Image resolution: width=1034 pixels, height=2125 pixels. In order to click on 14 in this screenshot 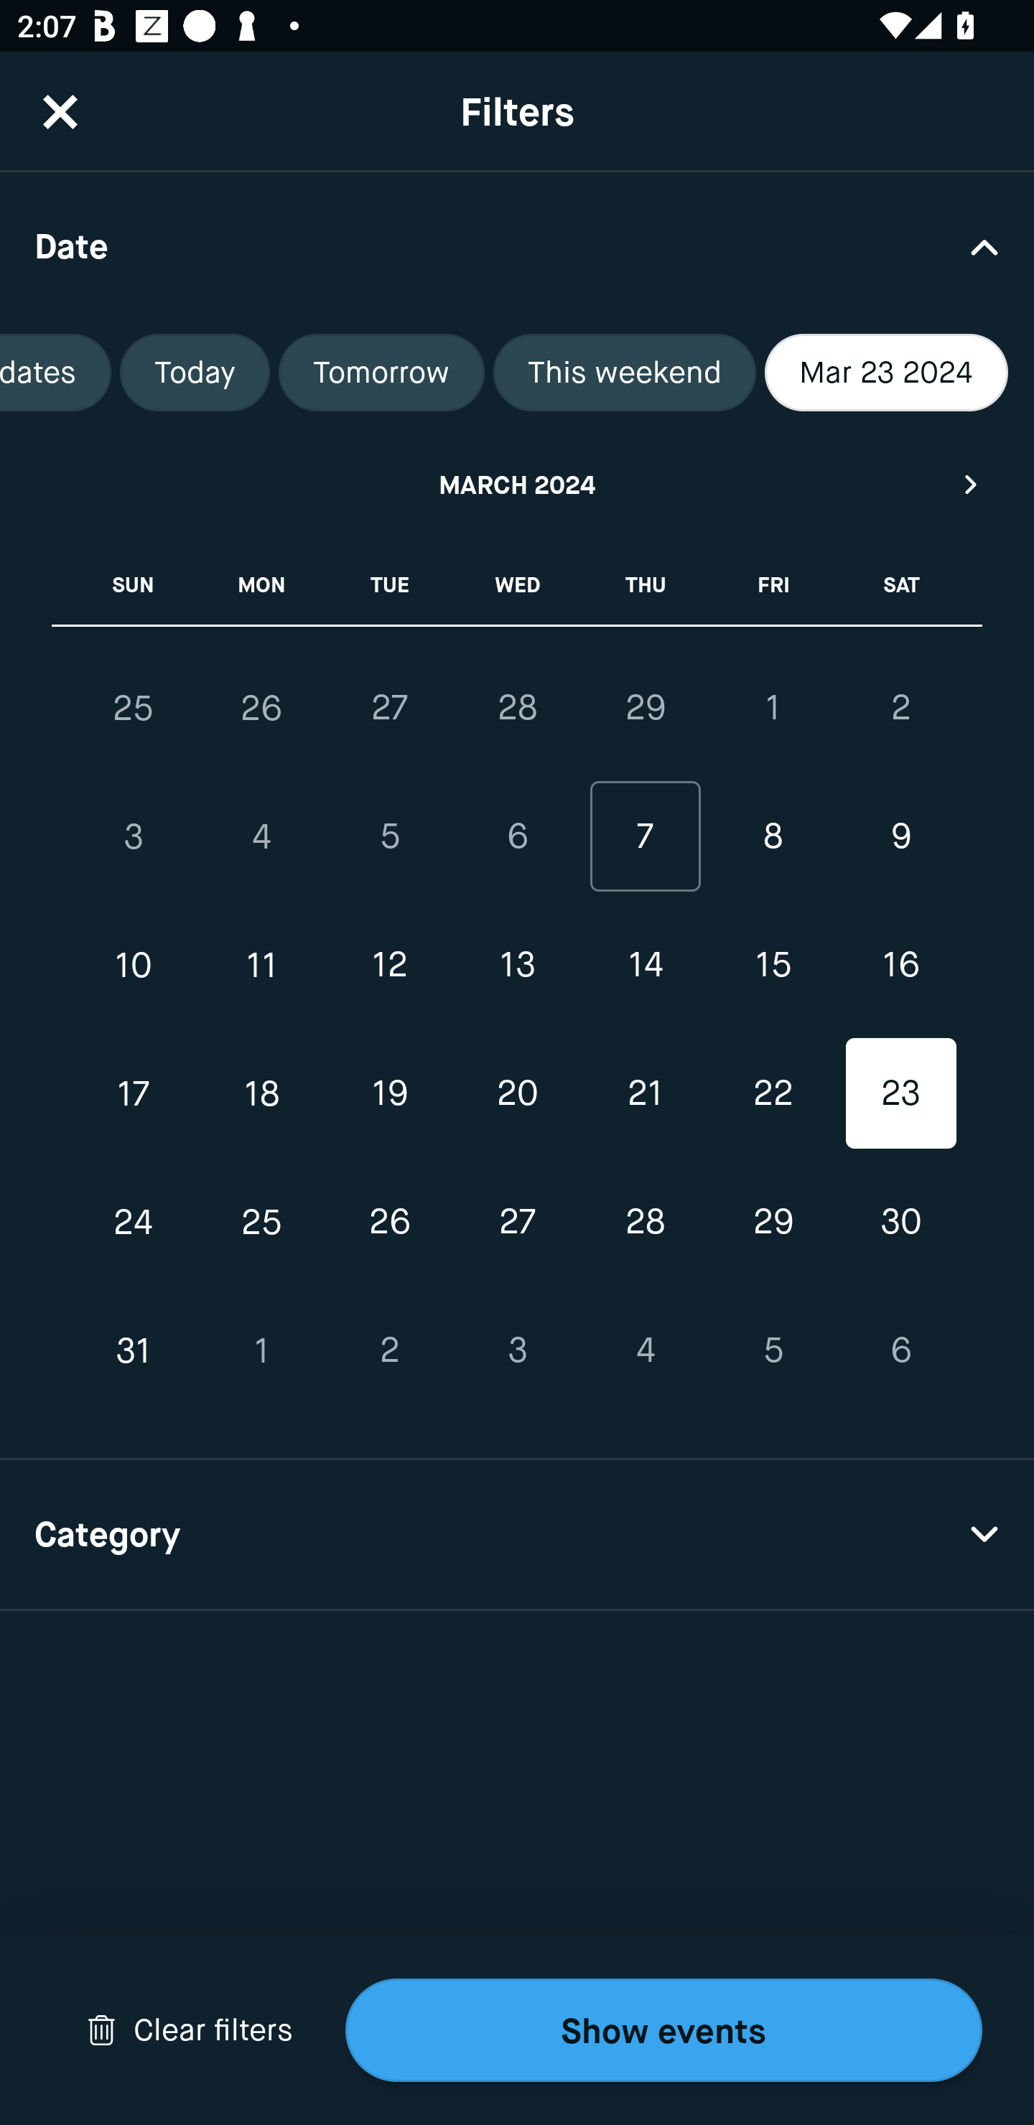, I will do `click(645, 965)`.